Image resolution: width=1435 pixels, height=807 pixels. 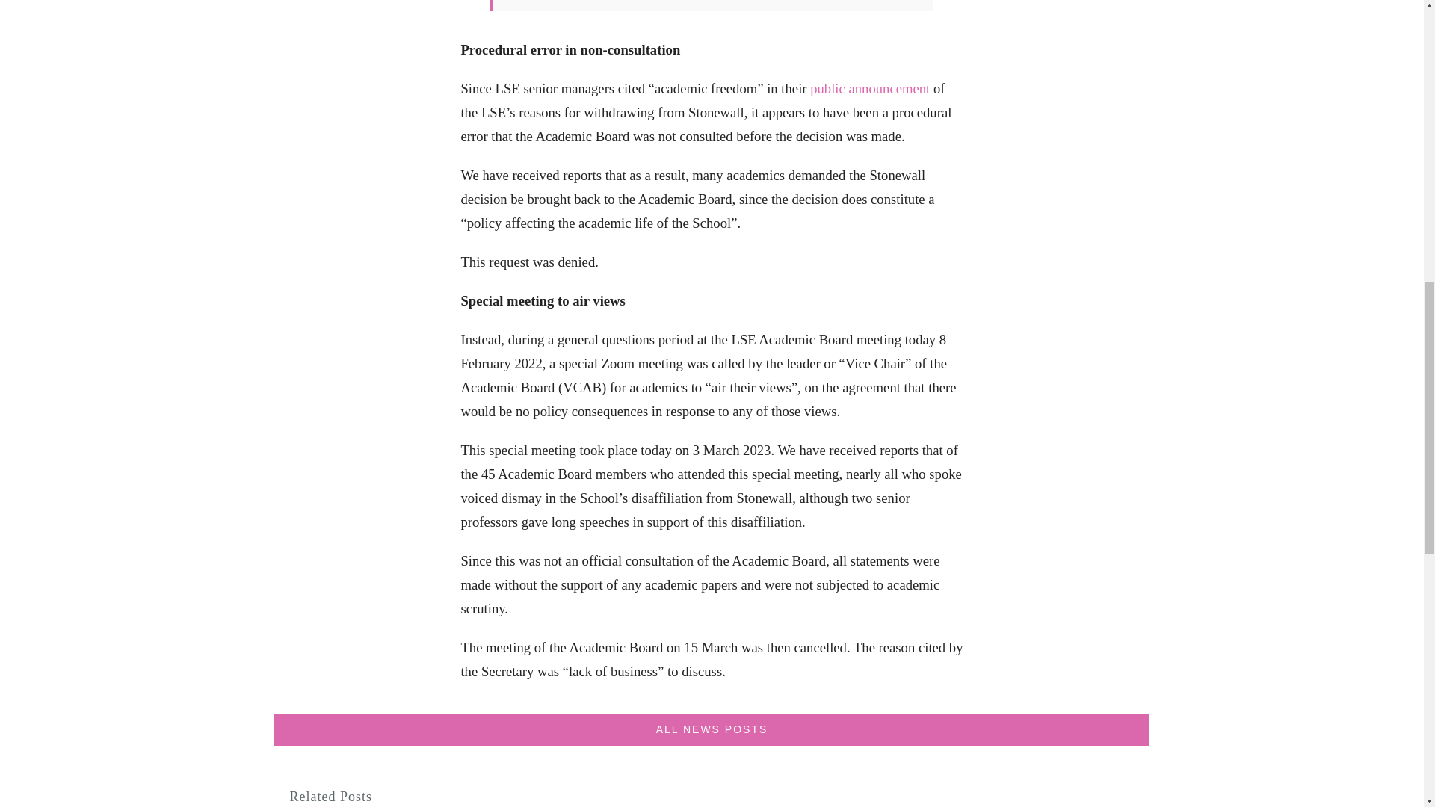 I want to click on ALL NEWS POSTS, so click(x=712, y=729).